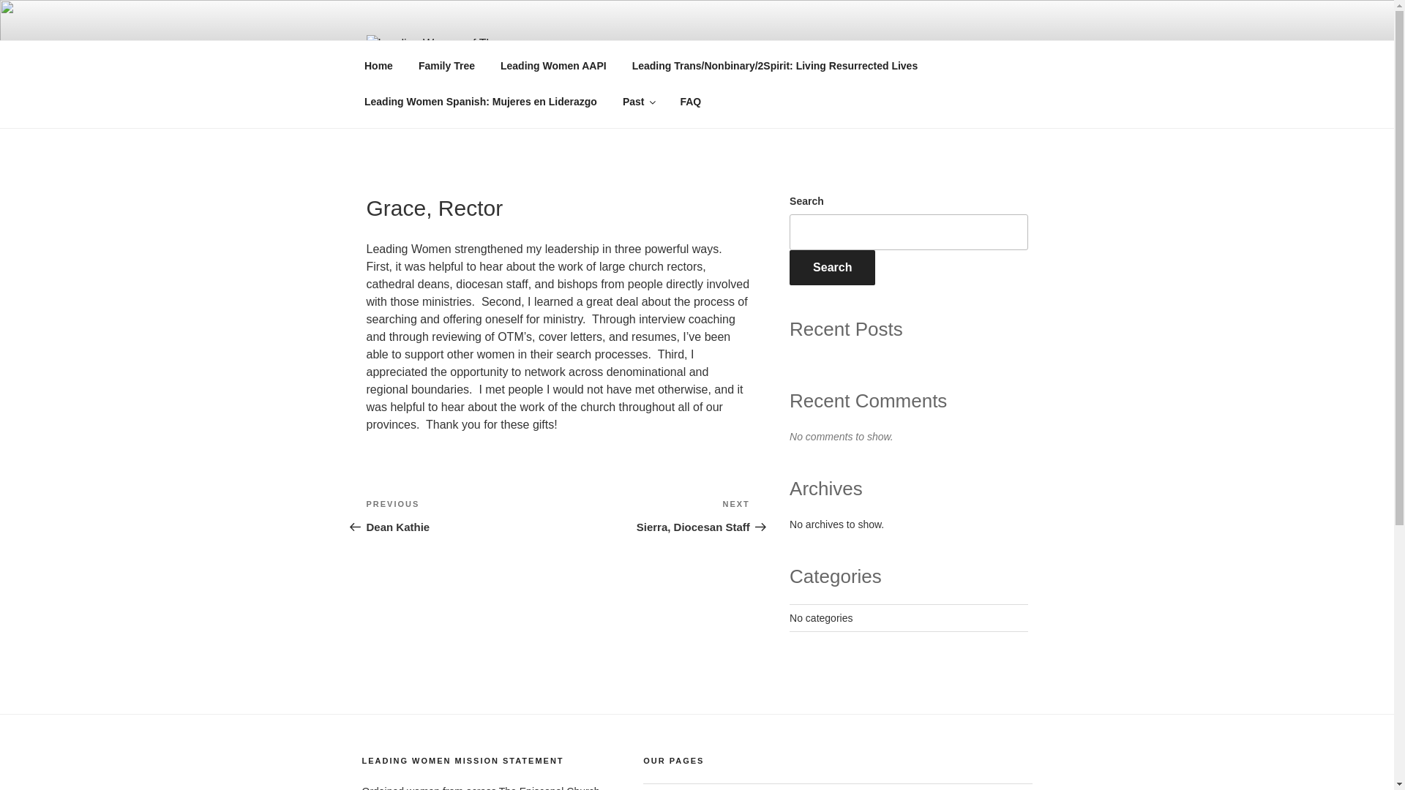  Describe the element at coordinates (638, 102) in the screenshot. I see `Past` at that location.